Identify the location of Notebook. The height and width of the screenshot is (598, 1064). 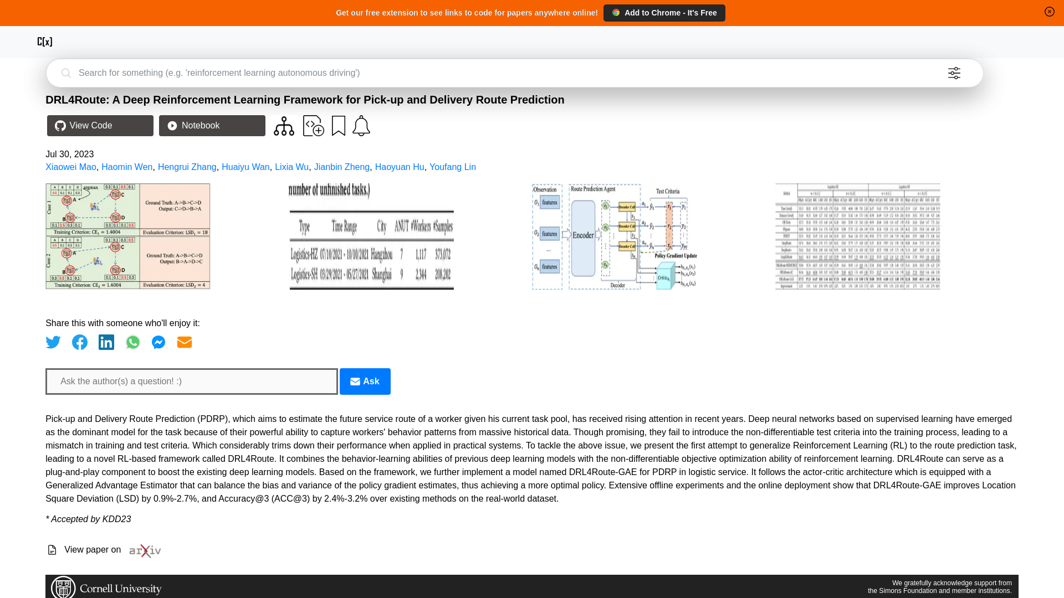
(212, 126).